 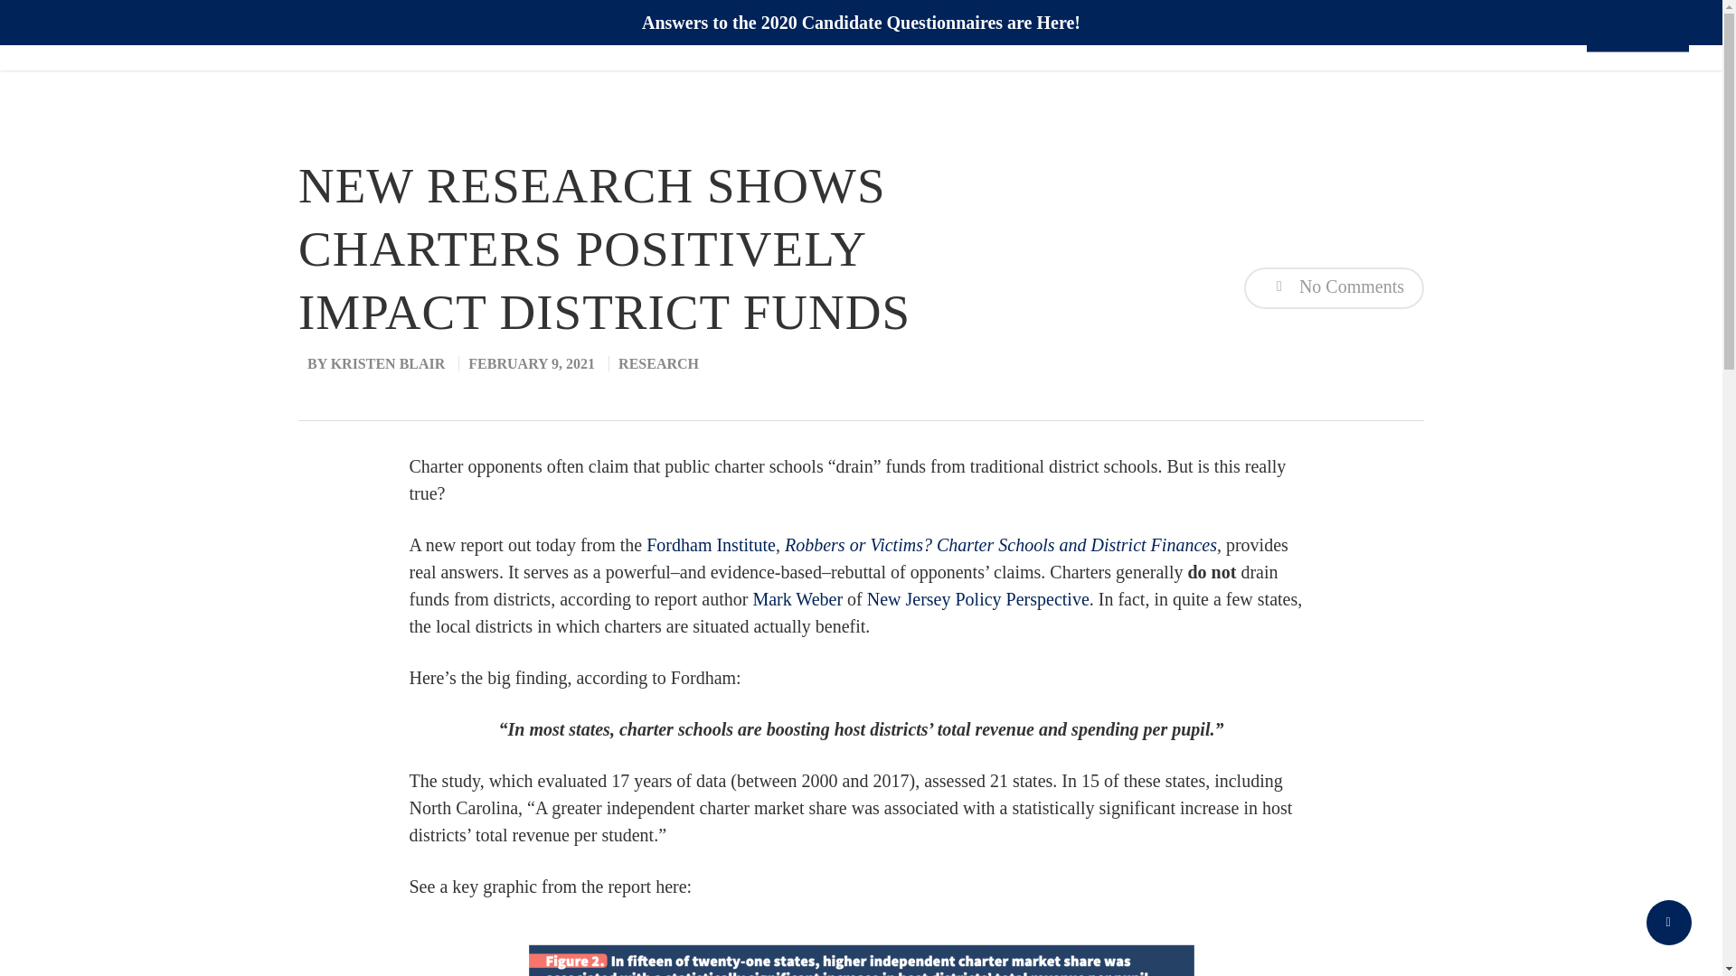 What do you see at coordinates (1637, 35) in the screenshot?
I see `DONATE` at bounding box center [1637, 35].